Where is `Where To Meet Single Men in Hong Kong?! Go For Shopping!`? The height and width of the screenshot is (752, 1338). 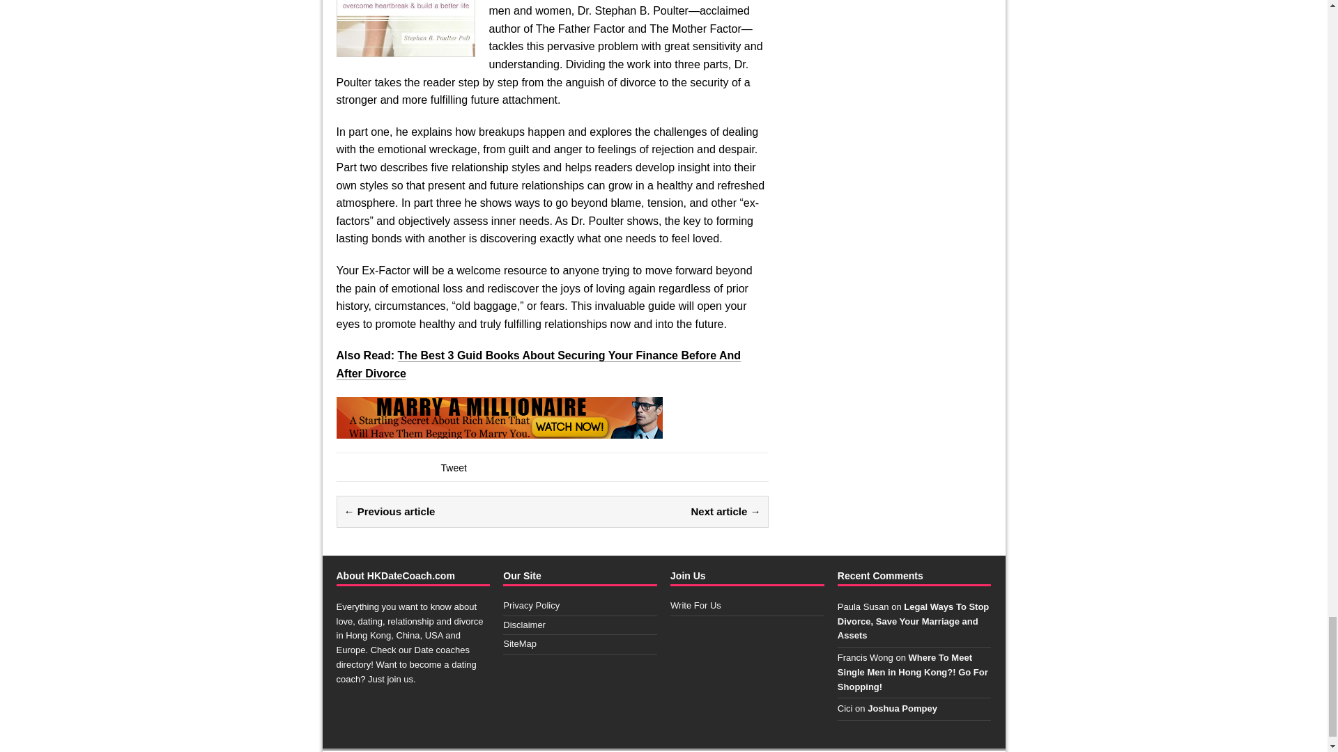 Where To Meet Single Men in Hong Kong?! Go For Shopping! is located at coordinates (913, 672).